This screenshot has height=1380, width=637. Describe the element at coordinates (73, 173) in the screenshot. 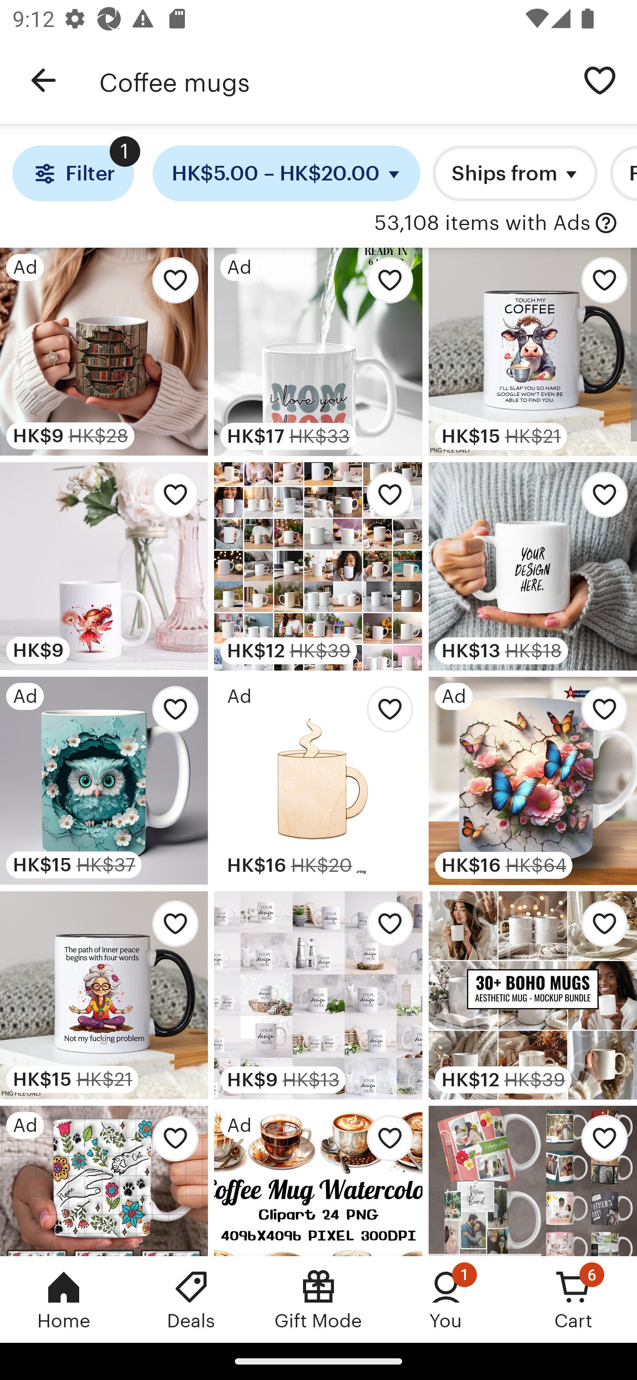

I see `Filter` at that location.